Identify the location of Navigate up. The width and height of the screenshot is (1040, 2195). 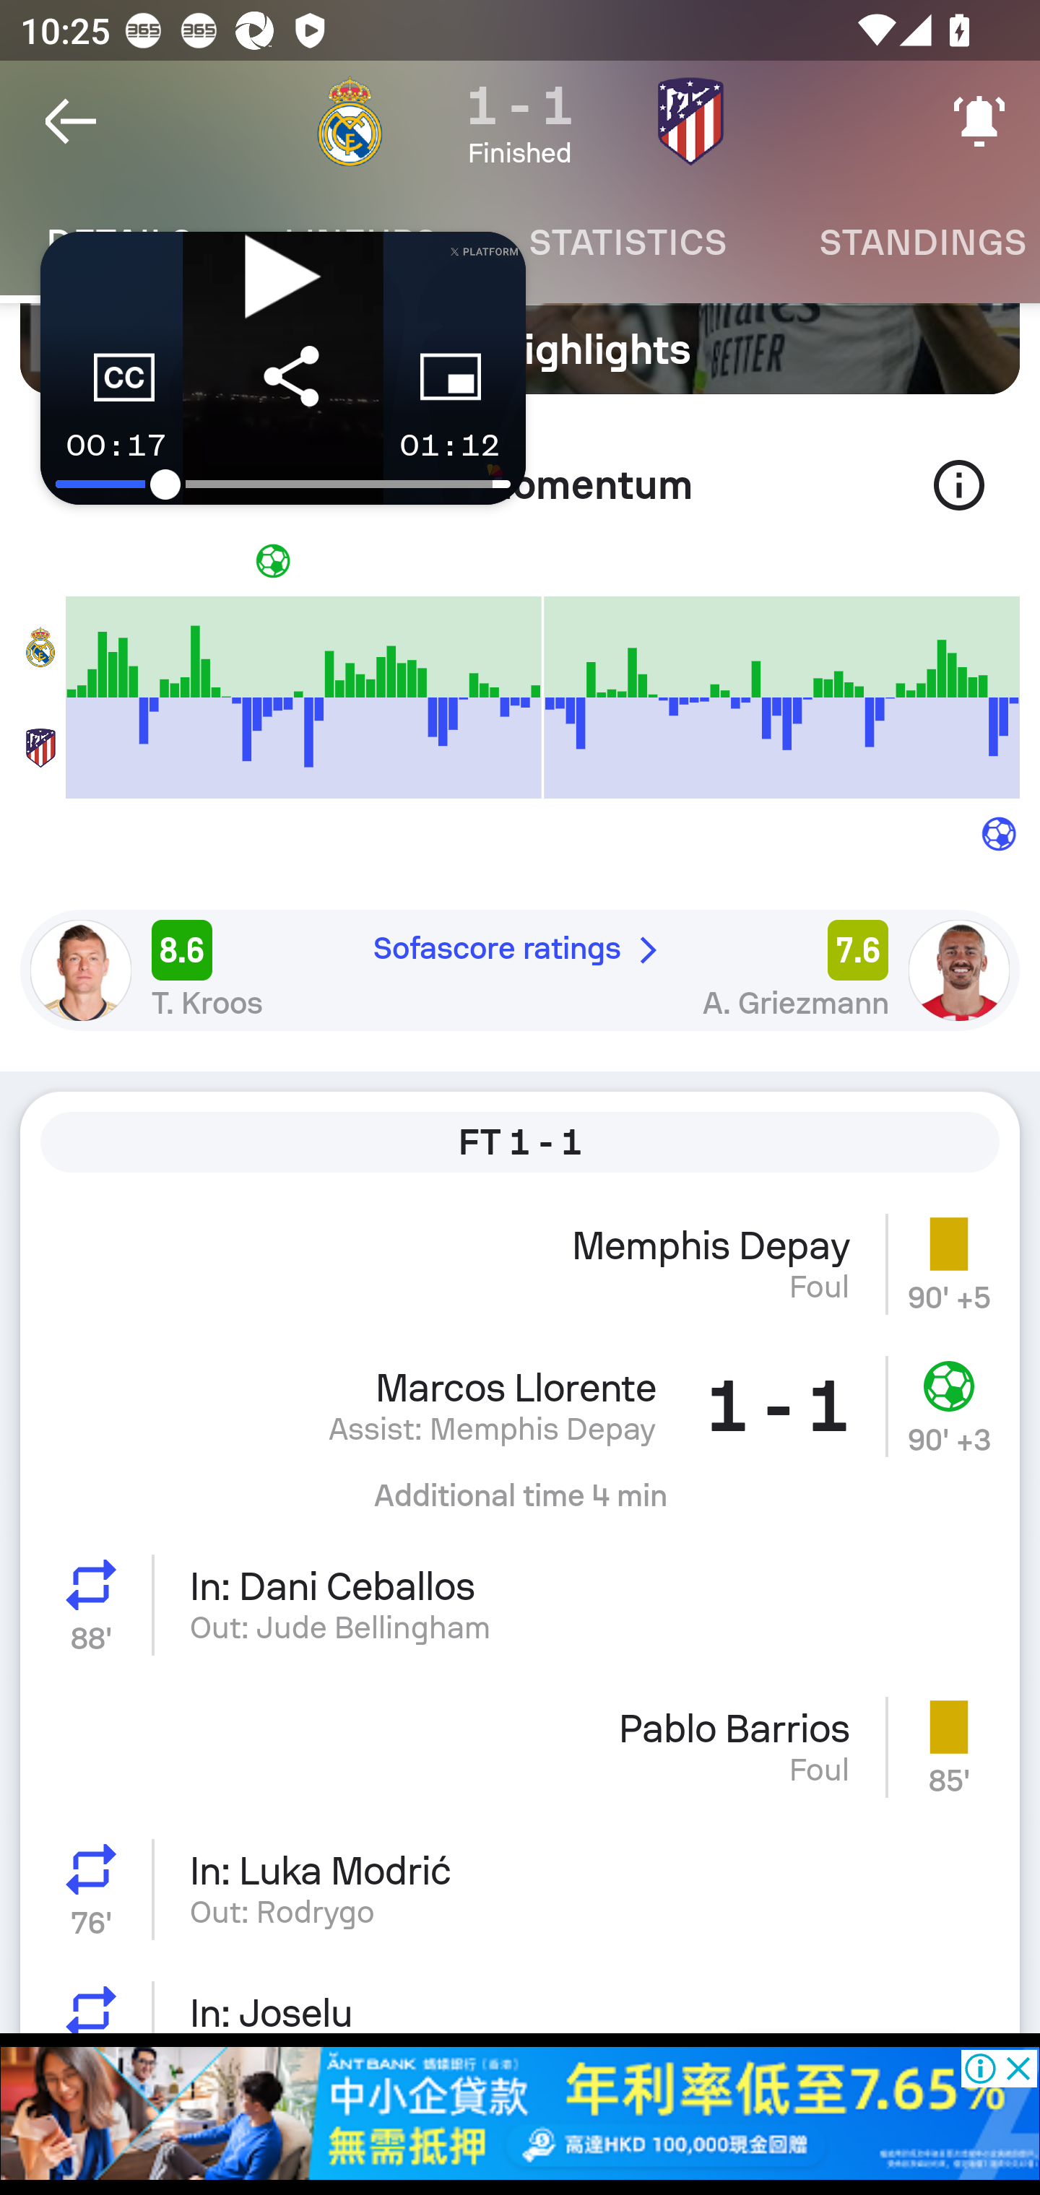
(71, 121).